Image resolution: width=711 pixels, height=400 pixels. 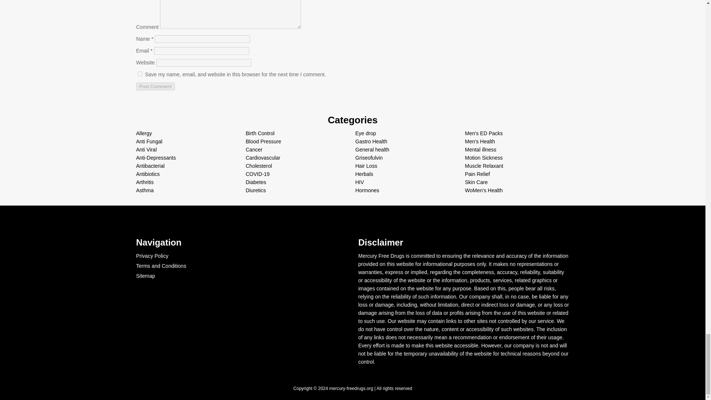 I want to click on Asthma, so click(x=145, y=190).